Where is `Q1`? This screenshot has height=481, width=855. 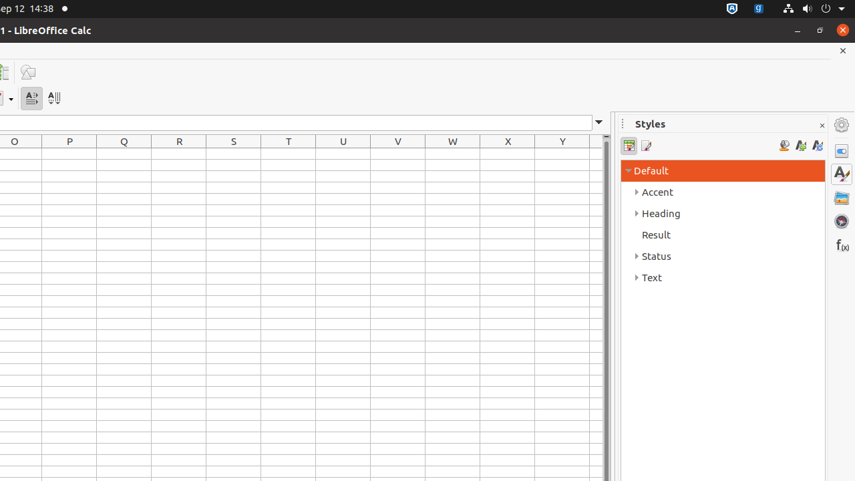 Q1 is located at coordinates (124, 154).